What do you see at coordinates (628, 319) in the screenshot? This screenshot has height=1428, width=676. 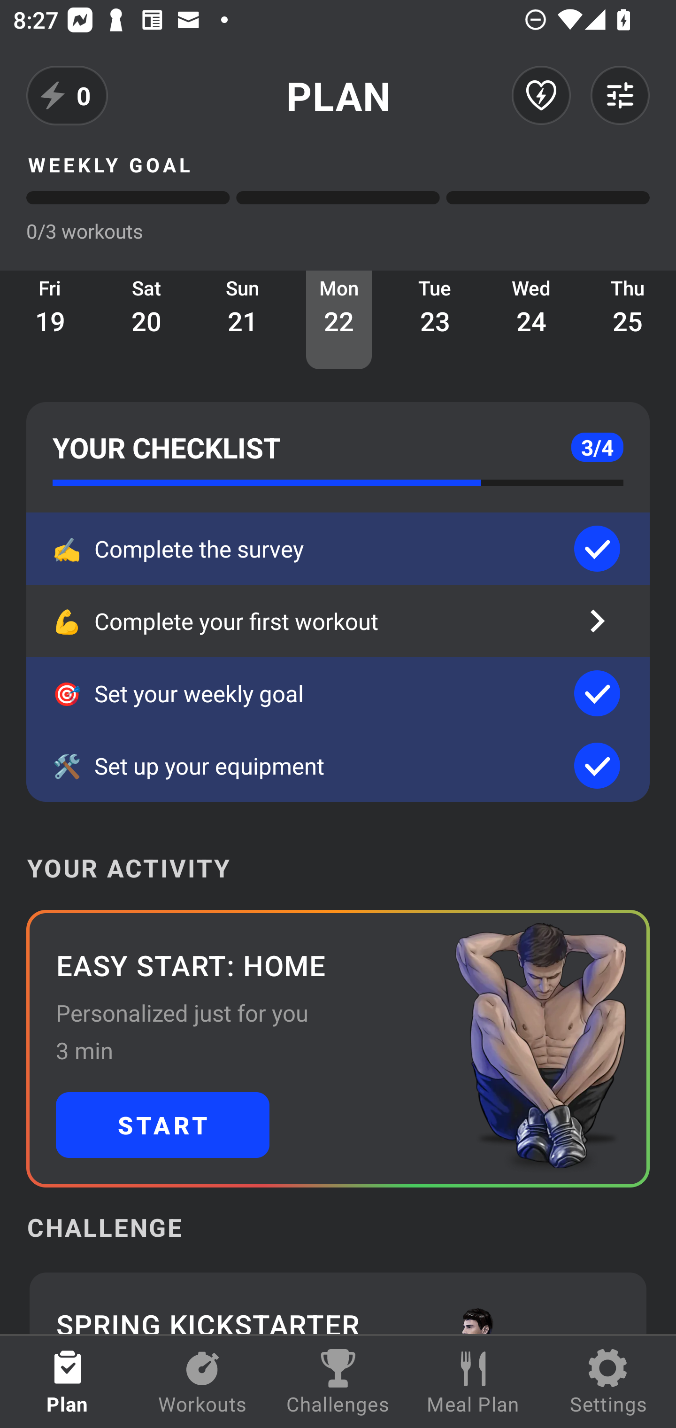 I see `Thu 25` at bounding box center [628, 319].